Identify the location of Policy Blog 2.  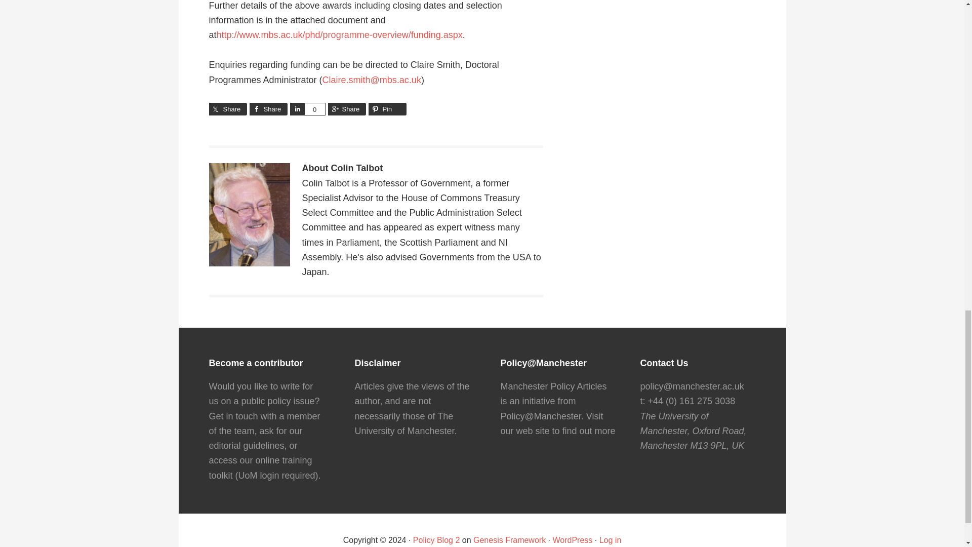
(436, 540).